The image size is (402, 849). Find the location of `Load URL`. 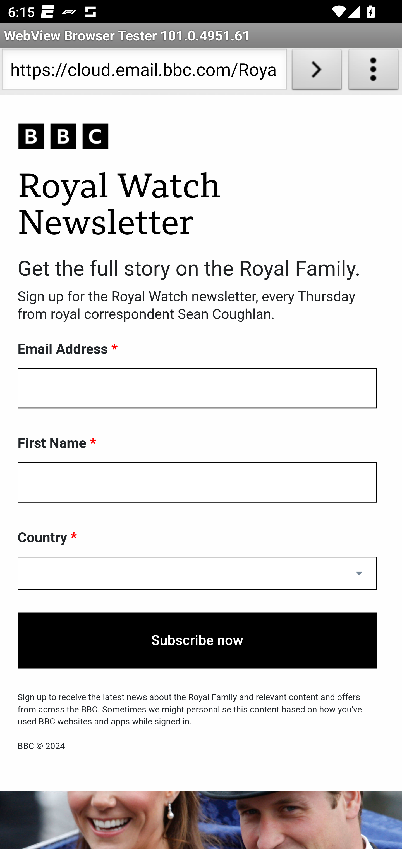

Load URL is located at coordinates (317, 71).